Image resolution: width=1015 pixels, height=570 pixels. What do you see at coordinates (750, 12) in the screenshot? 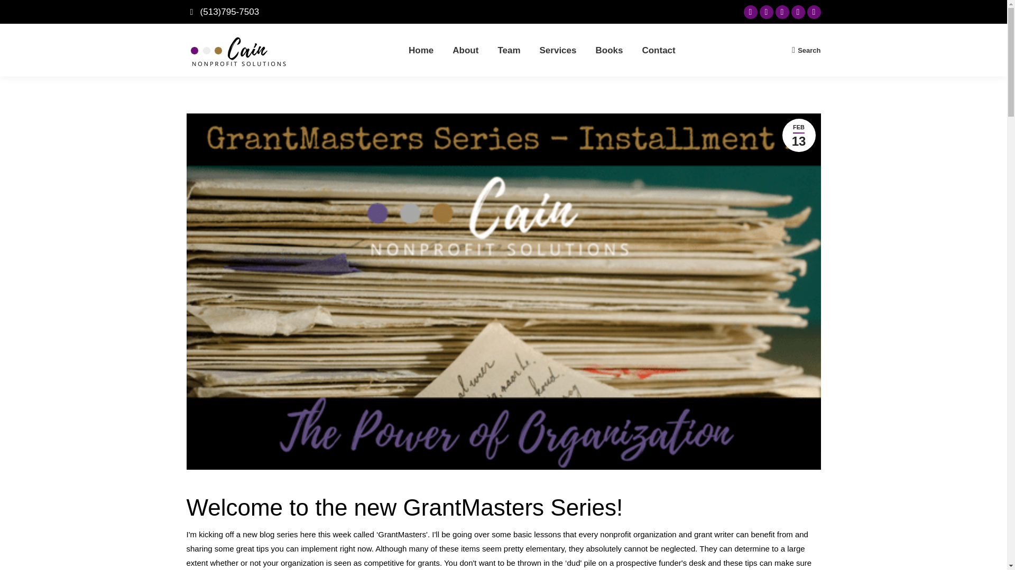
I see `Facebook page opens in new window` at bounding box center [750, 12].